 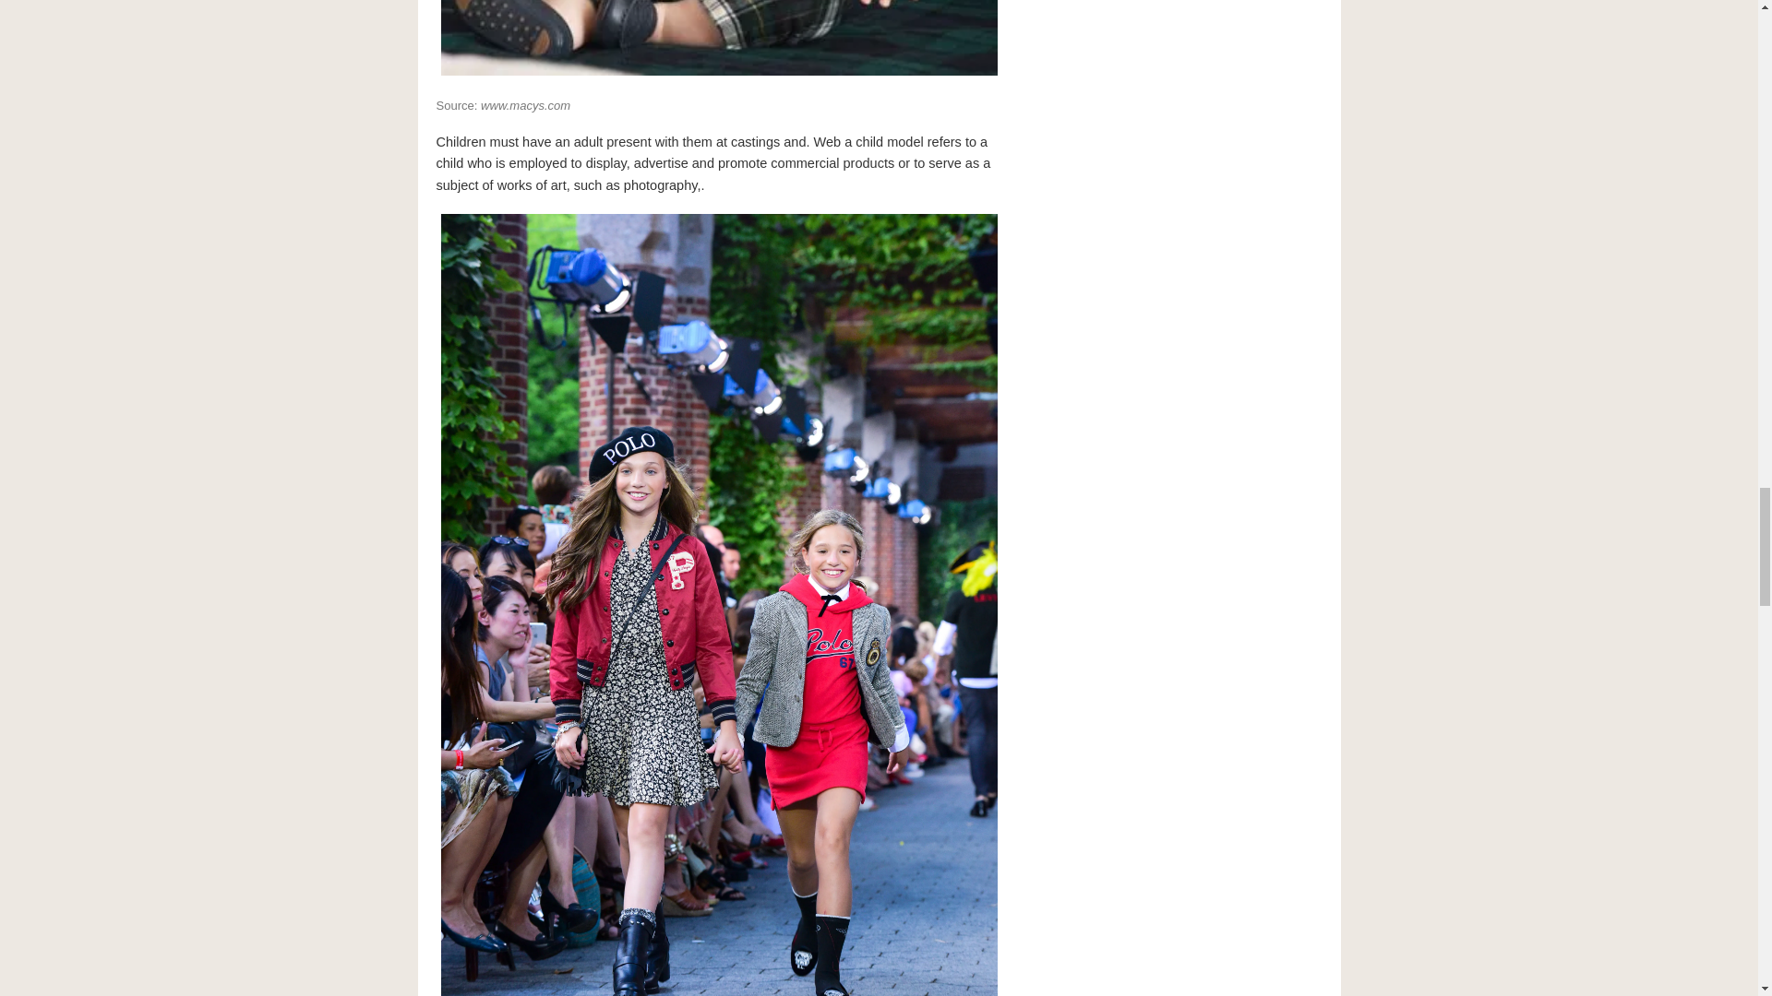 I want to click on Cool Child Model Ralph Lauren References 7, so click(x=718, y=41).